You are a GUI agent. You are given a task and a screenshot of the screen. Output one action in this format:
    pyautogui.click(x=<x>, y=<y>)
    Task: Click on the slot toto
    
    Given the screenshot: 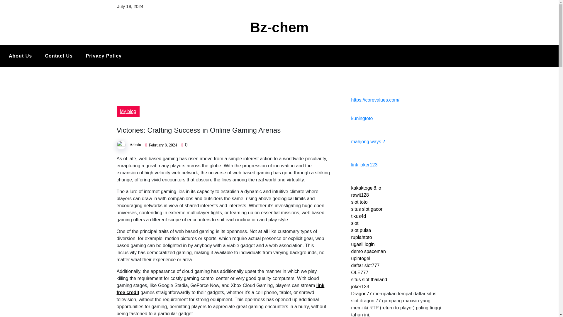 What is the action you would take?
    pyautogui.click(x=359, y=202)
    